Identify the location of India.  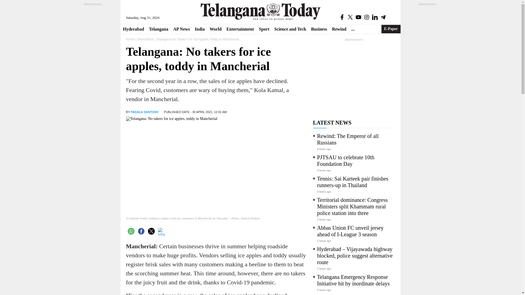
(199, 29).